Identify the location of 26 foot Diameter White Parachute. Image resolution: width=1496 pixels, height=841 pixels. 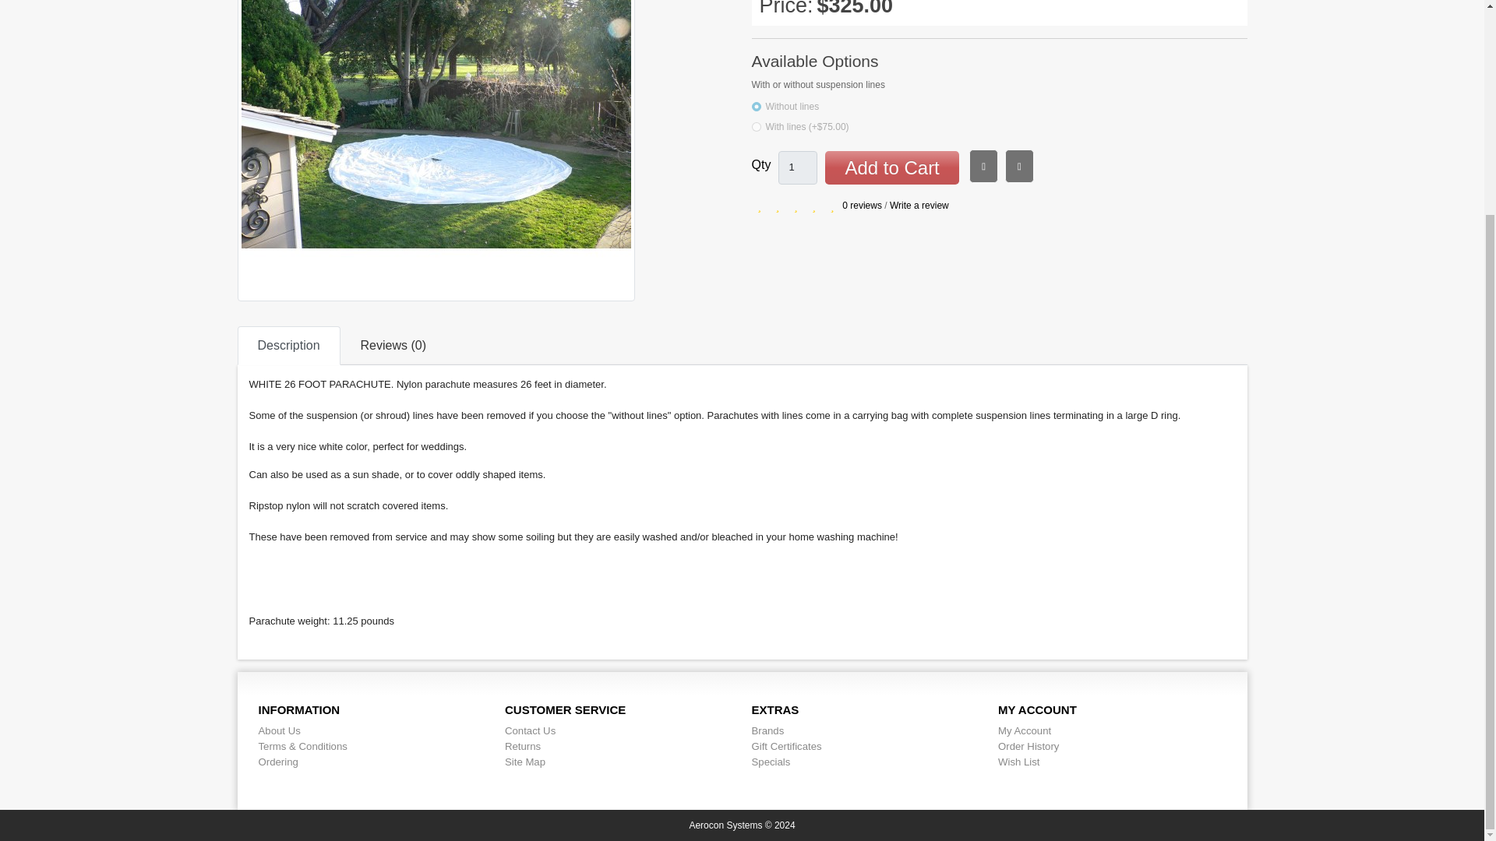
(435, 107).